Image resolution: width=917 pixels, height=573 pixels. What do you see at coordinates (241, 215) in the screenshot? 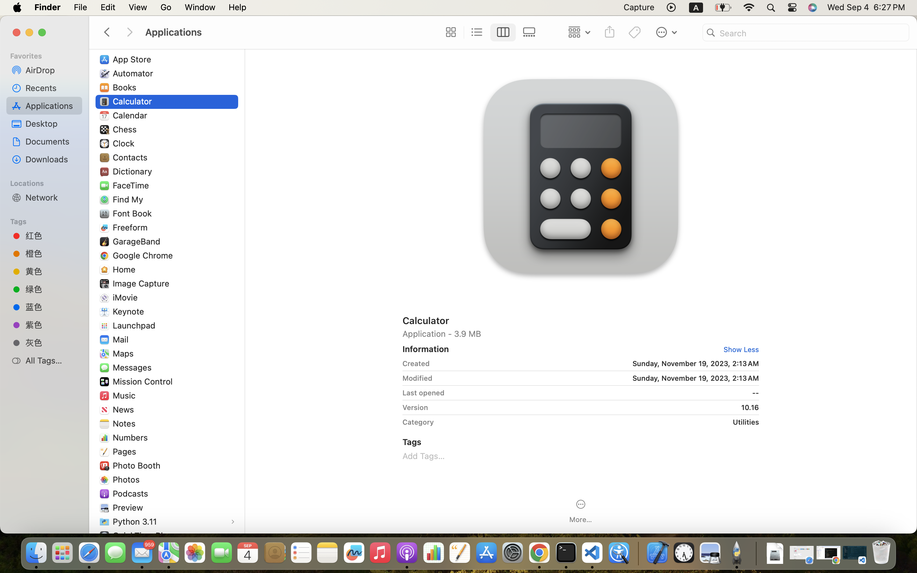
I see `0.0` at bounding box center [241, 215].